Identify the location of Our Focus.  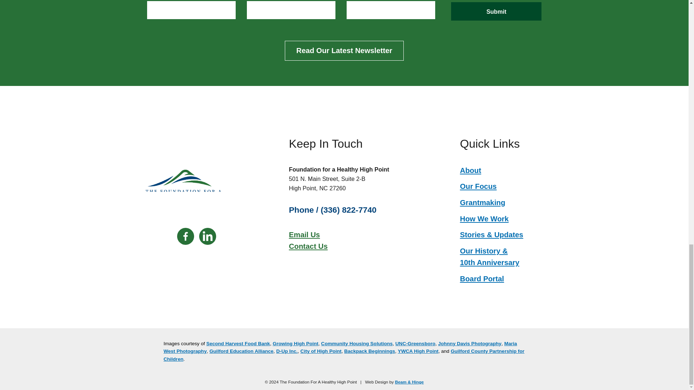
(478, 186).